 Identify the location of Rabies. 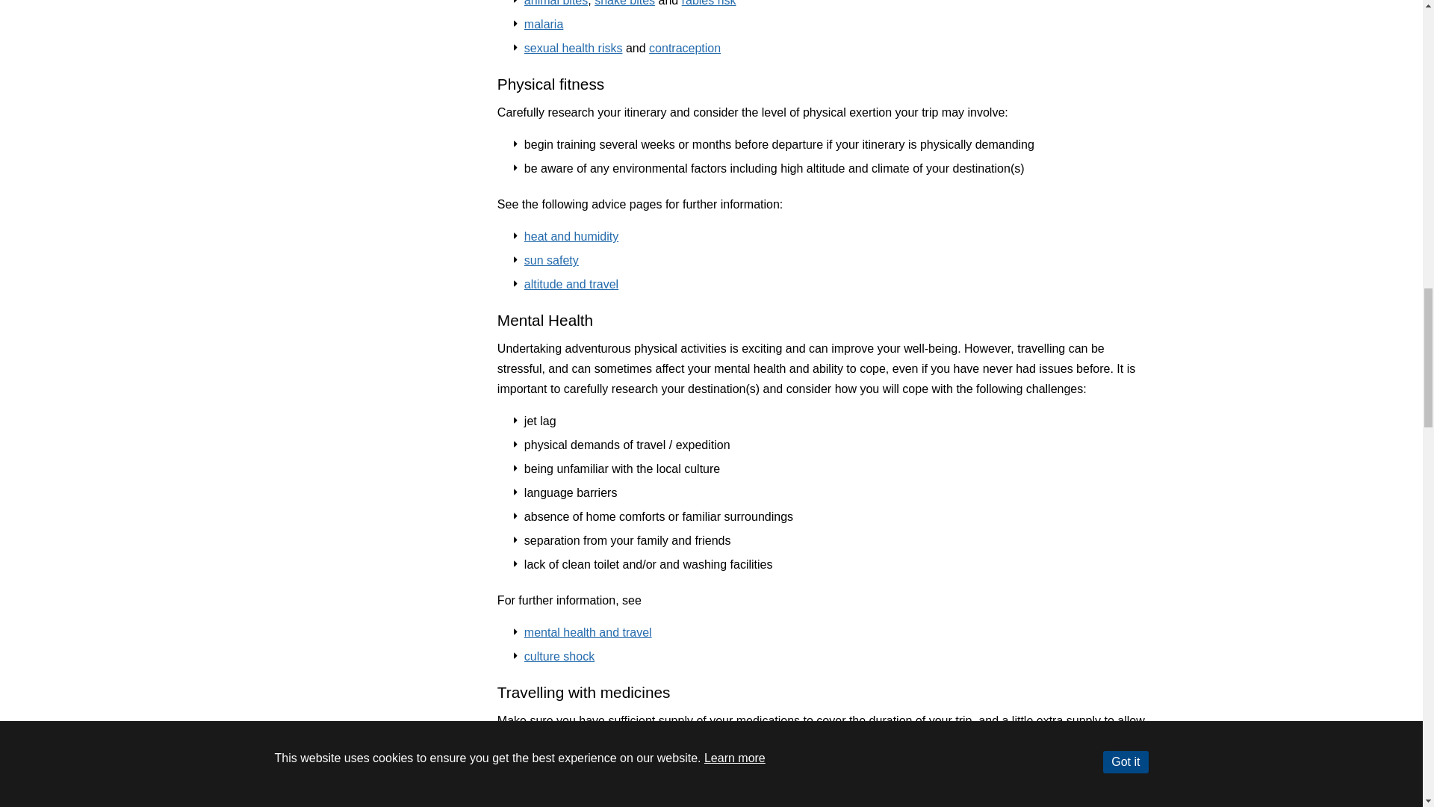
(710, 3).